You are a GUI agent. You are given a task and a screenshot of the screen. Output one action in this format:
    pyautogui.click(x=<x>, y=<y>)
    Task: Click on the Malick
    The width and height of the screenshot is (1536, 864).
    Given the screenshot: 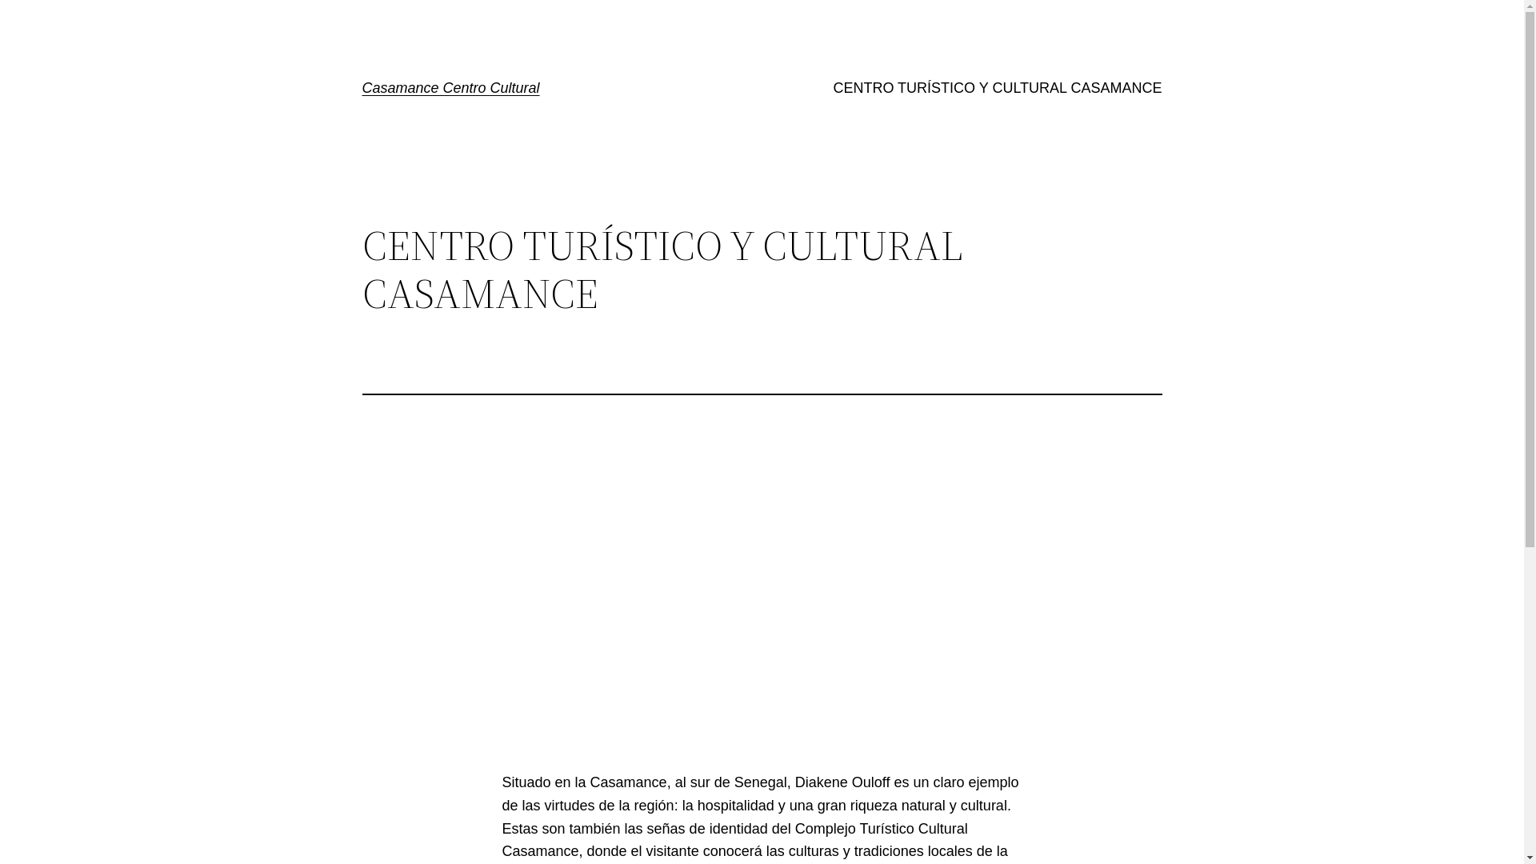 What is the action you would take?
    pyautogui.click(x=762, y=606)
    